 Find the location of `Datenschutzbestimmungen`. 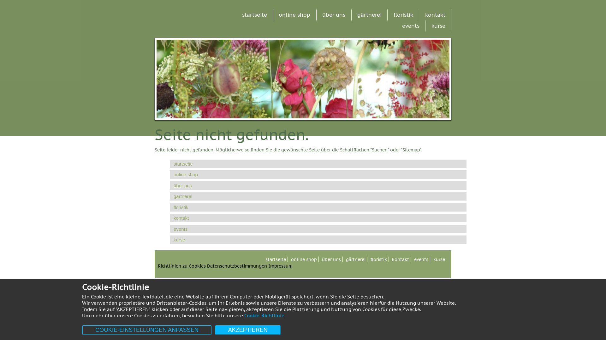

Datenschutzbestimmungen is located at coordinates (237, 266).